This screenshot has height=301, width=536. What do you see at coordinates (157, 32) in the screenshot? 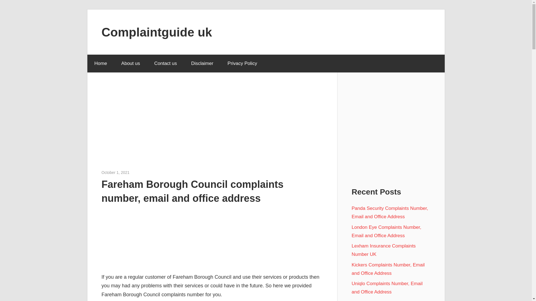
I see `Complaintguide uk` at bounding box center [157, 32].